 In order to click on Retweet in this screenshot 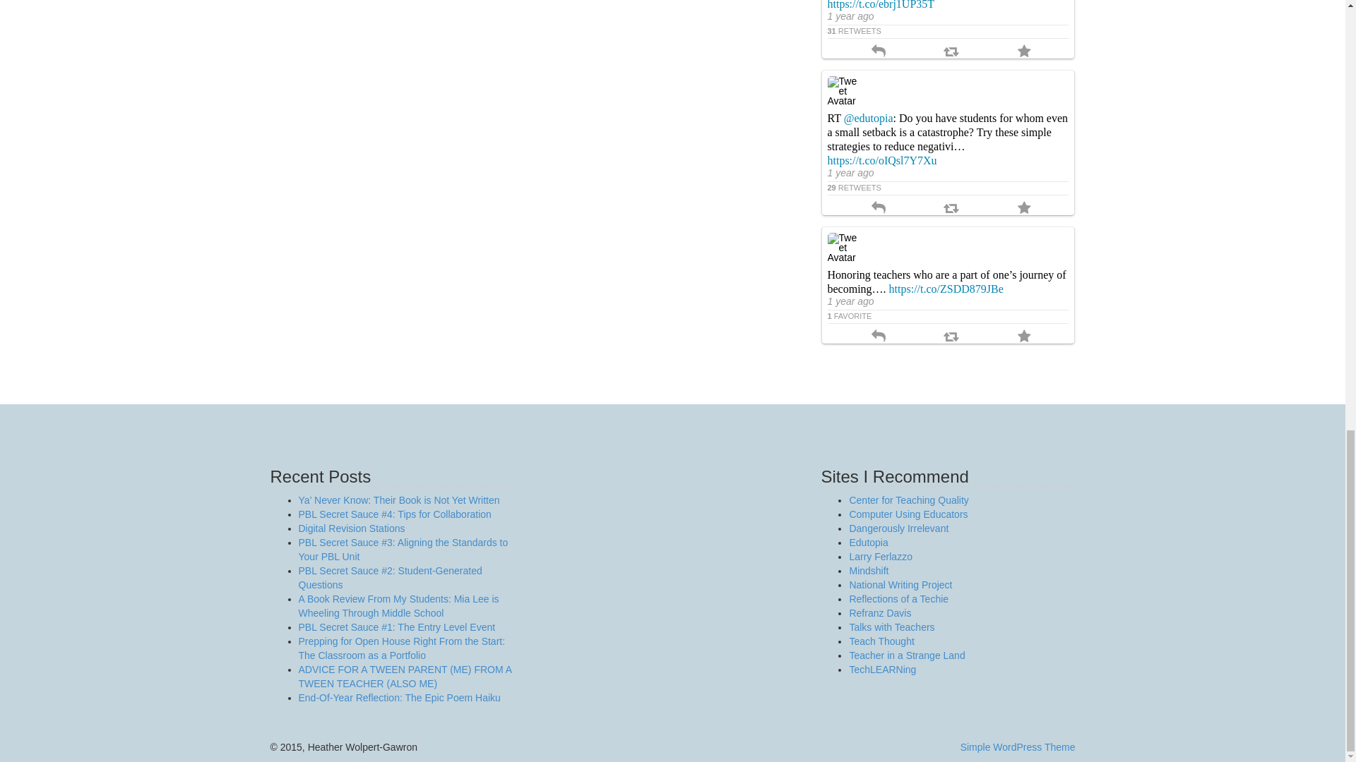, I will do `click(951, 52)`.